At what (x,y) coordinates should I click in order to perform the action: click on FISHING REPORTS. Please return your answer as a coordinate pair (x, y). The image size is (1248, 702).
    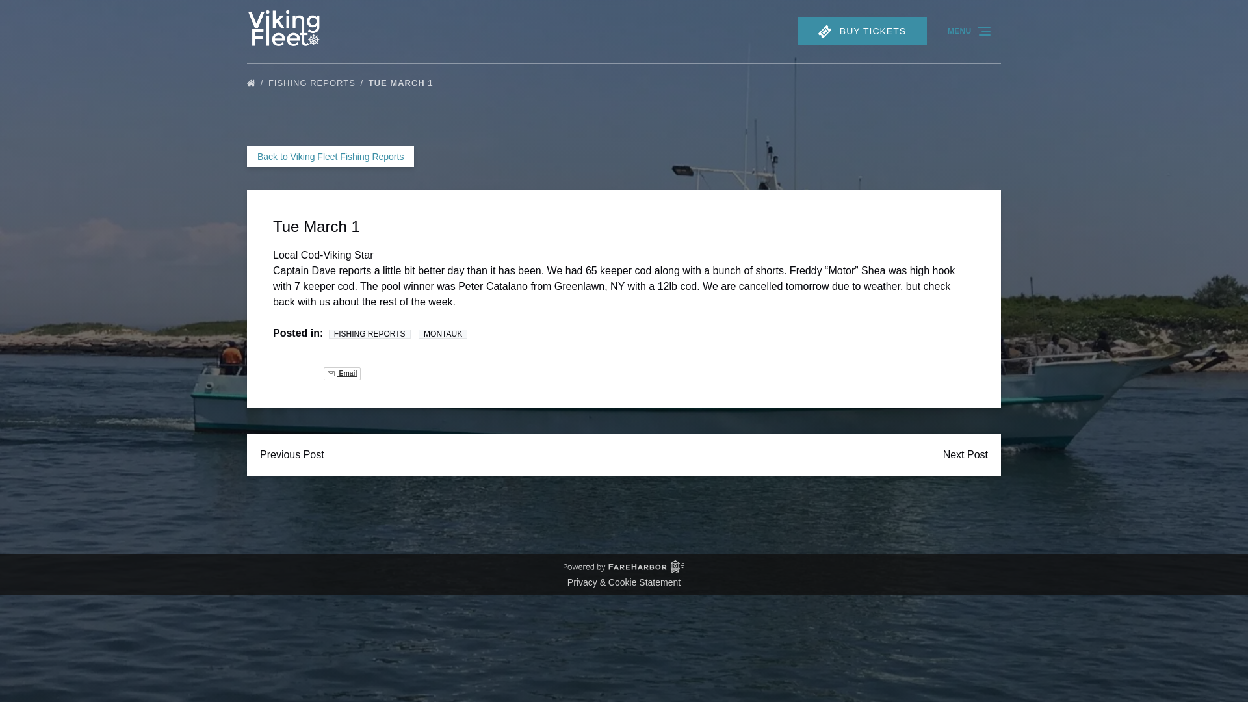
    Looking at the image, I should click on (369, 333).